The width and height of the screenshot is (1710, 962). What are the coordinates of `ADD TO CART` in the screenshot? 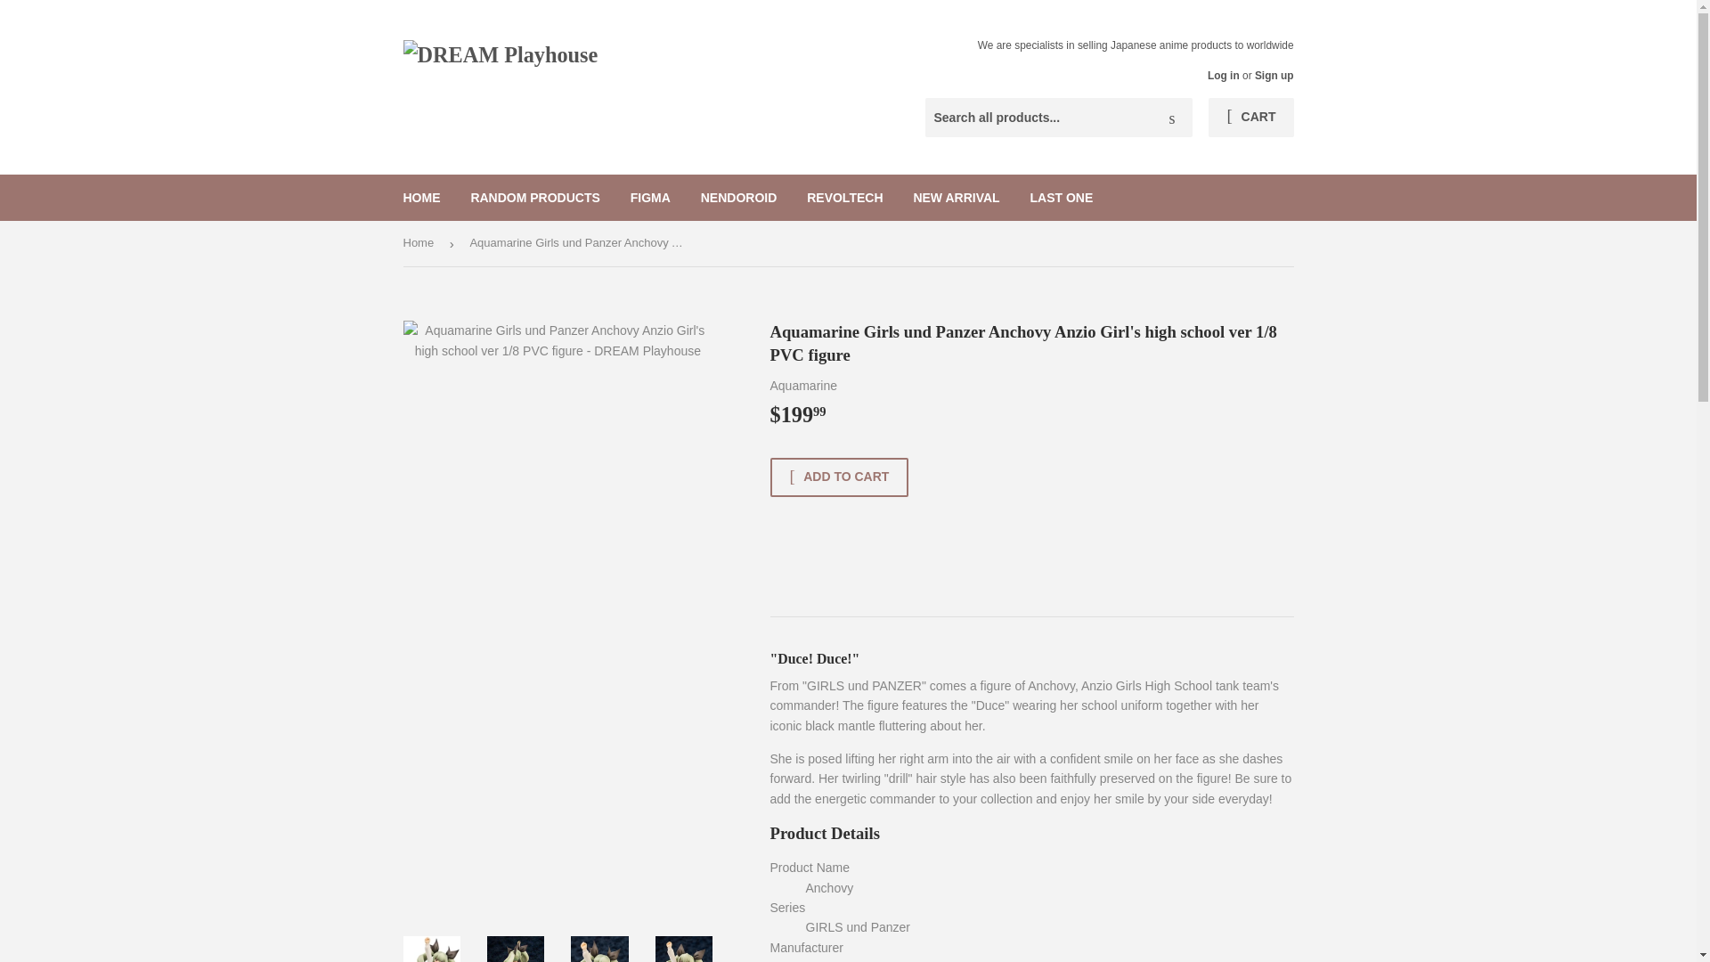 It's located at (839, 477).